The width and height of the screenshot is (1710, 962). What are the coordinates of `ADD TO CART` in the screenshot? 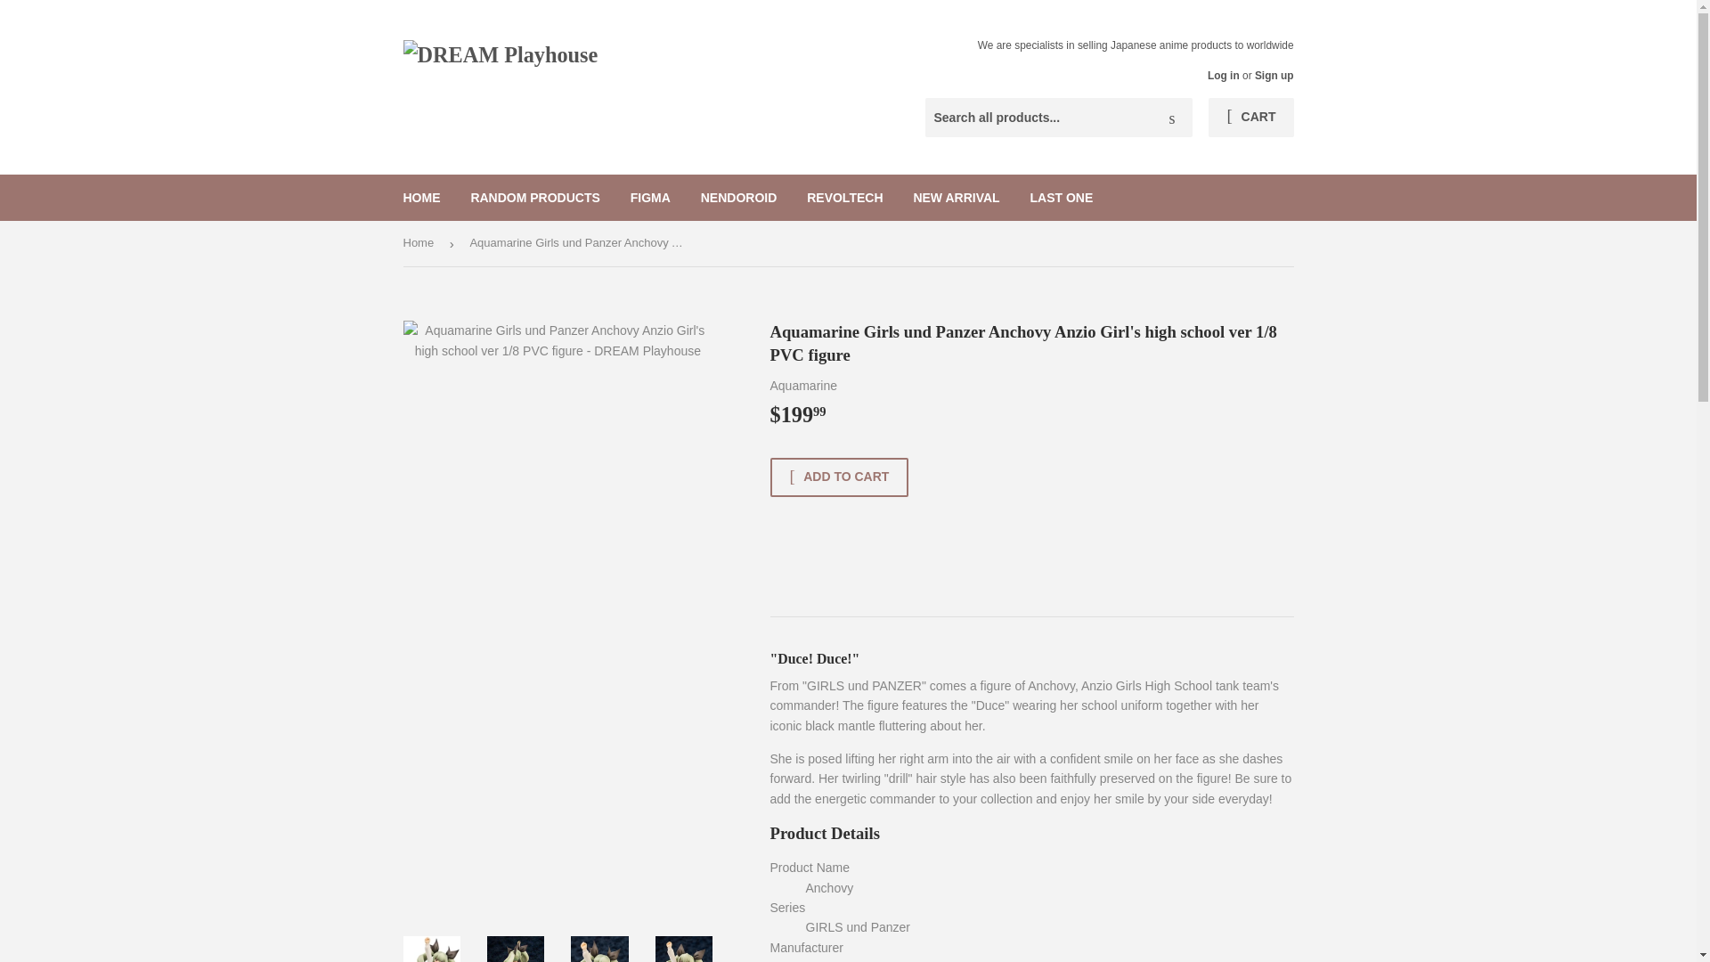 It's located at (839, 477).